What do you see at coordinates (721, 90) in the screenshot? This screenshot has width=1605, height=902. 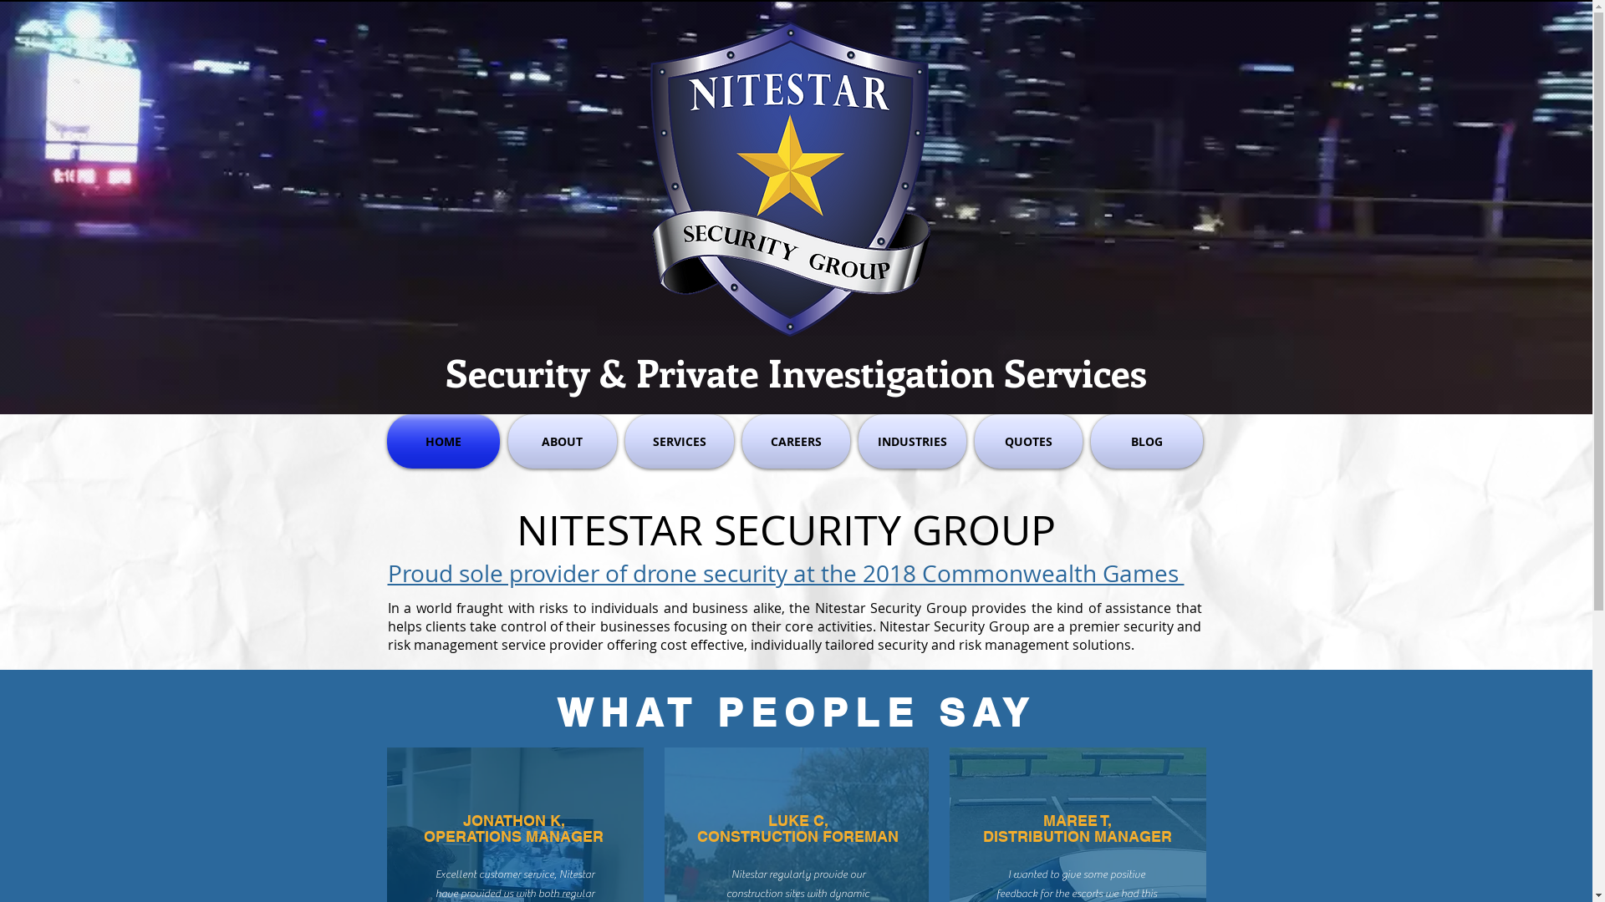 I see `HOME` at bounding box center [721, 90].